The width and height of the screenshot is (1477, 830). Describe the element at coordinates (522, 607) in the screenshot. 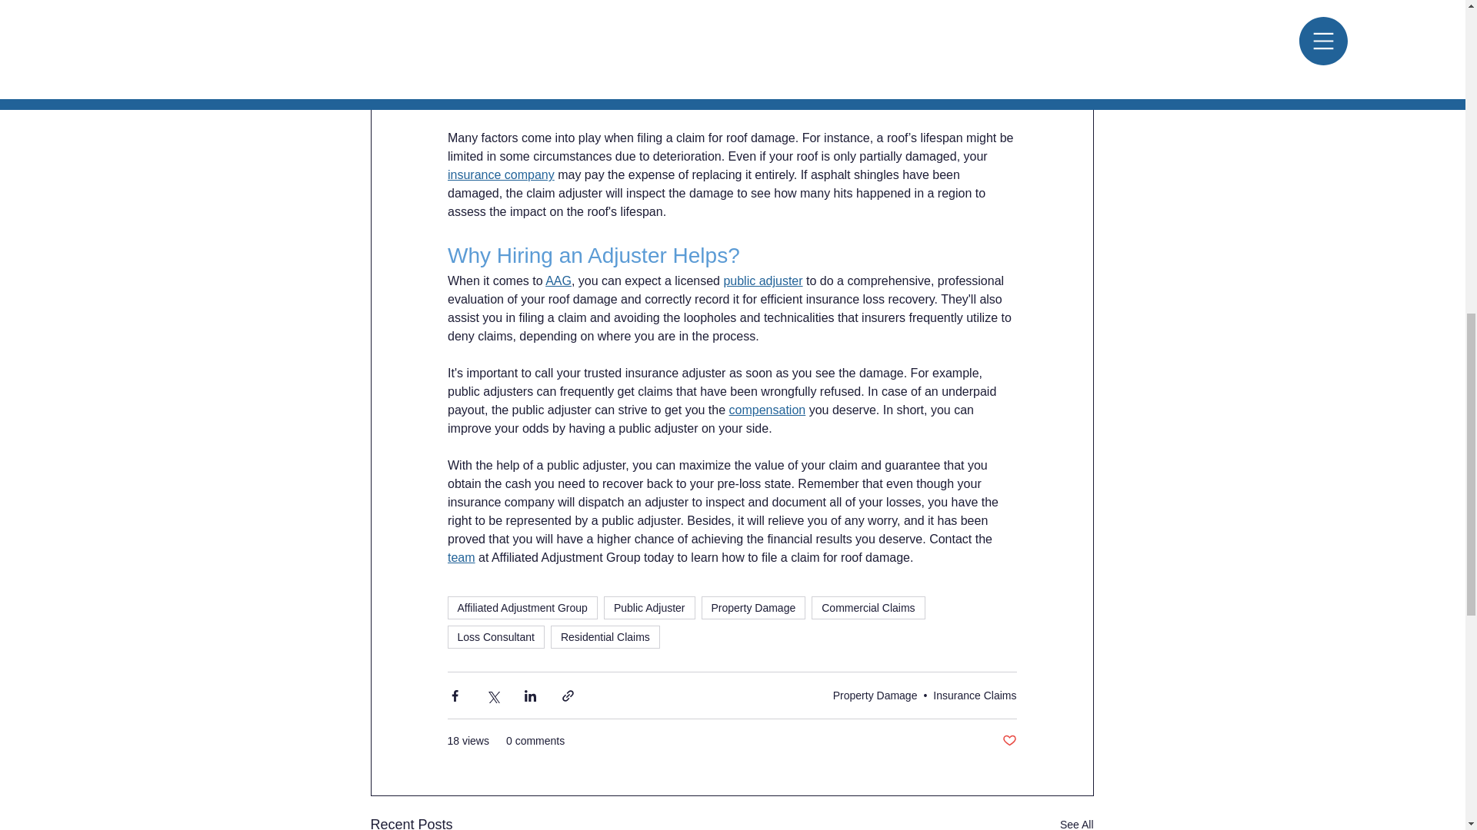

I see `Affiliated Adjustment Group` at that location.